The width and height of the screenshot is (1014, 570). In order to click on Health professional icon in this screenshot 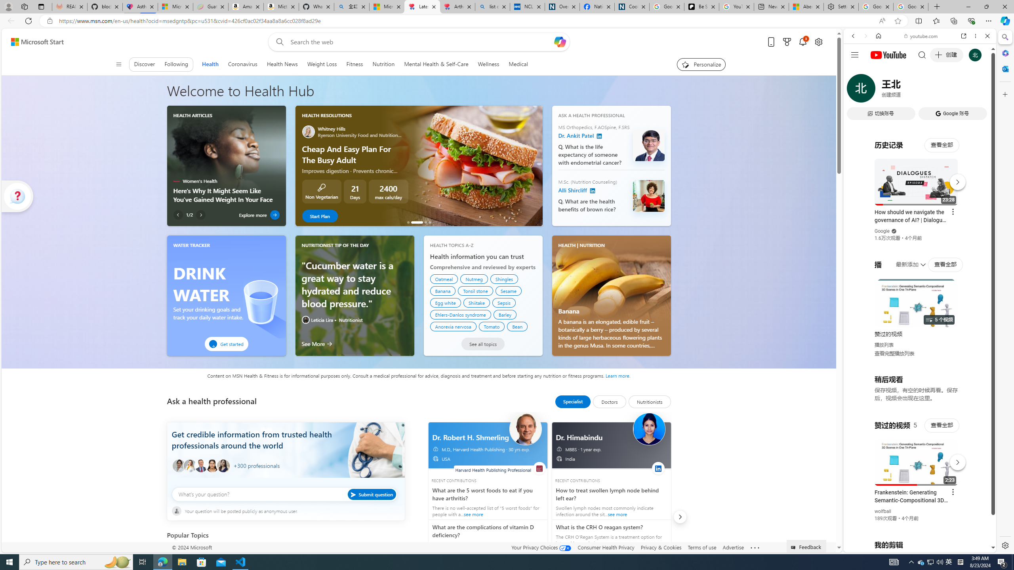, I will do `click(179, 466)`.